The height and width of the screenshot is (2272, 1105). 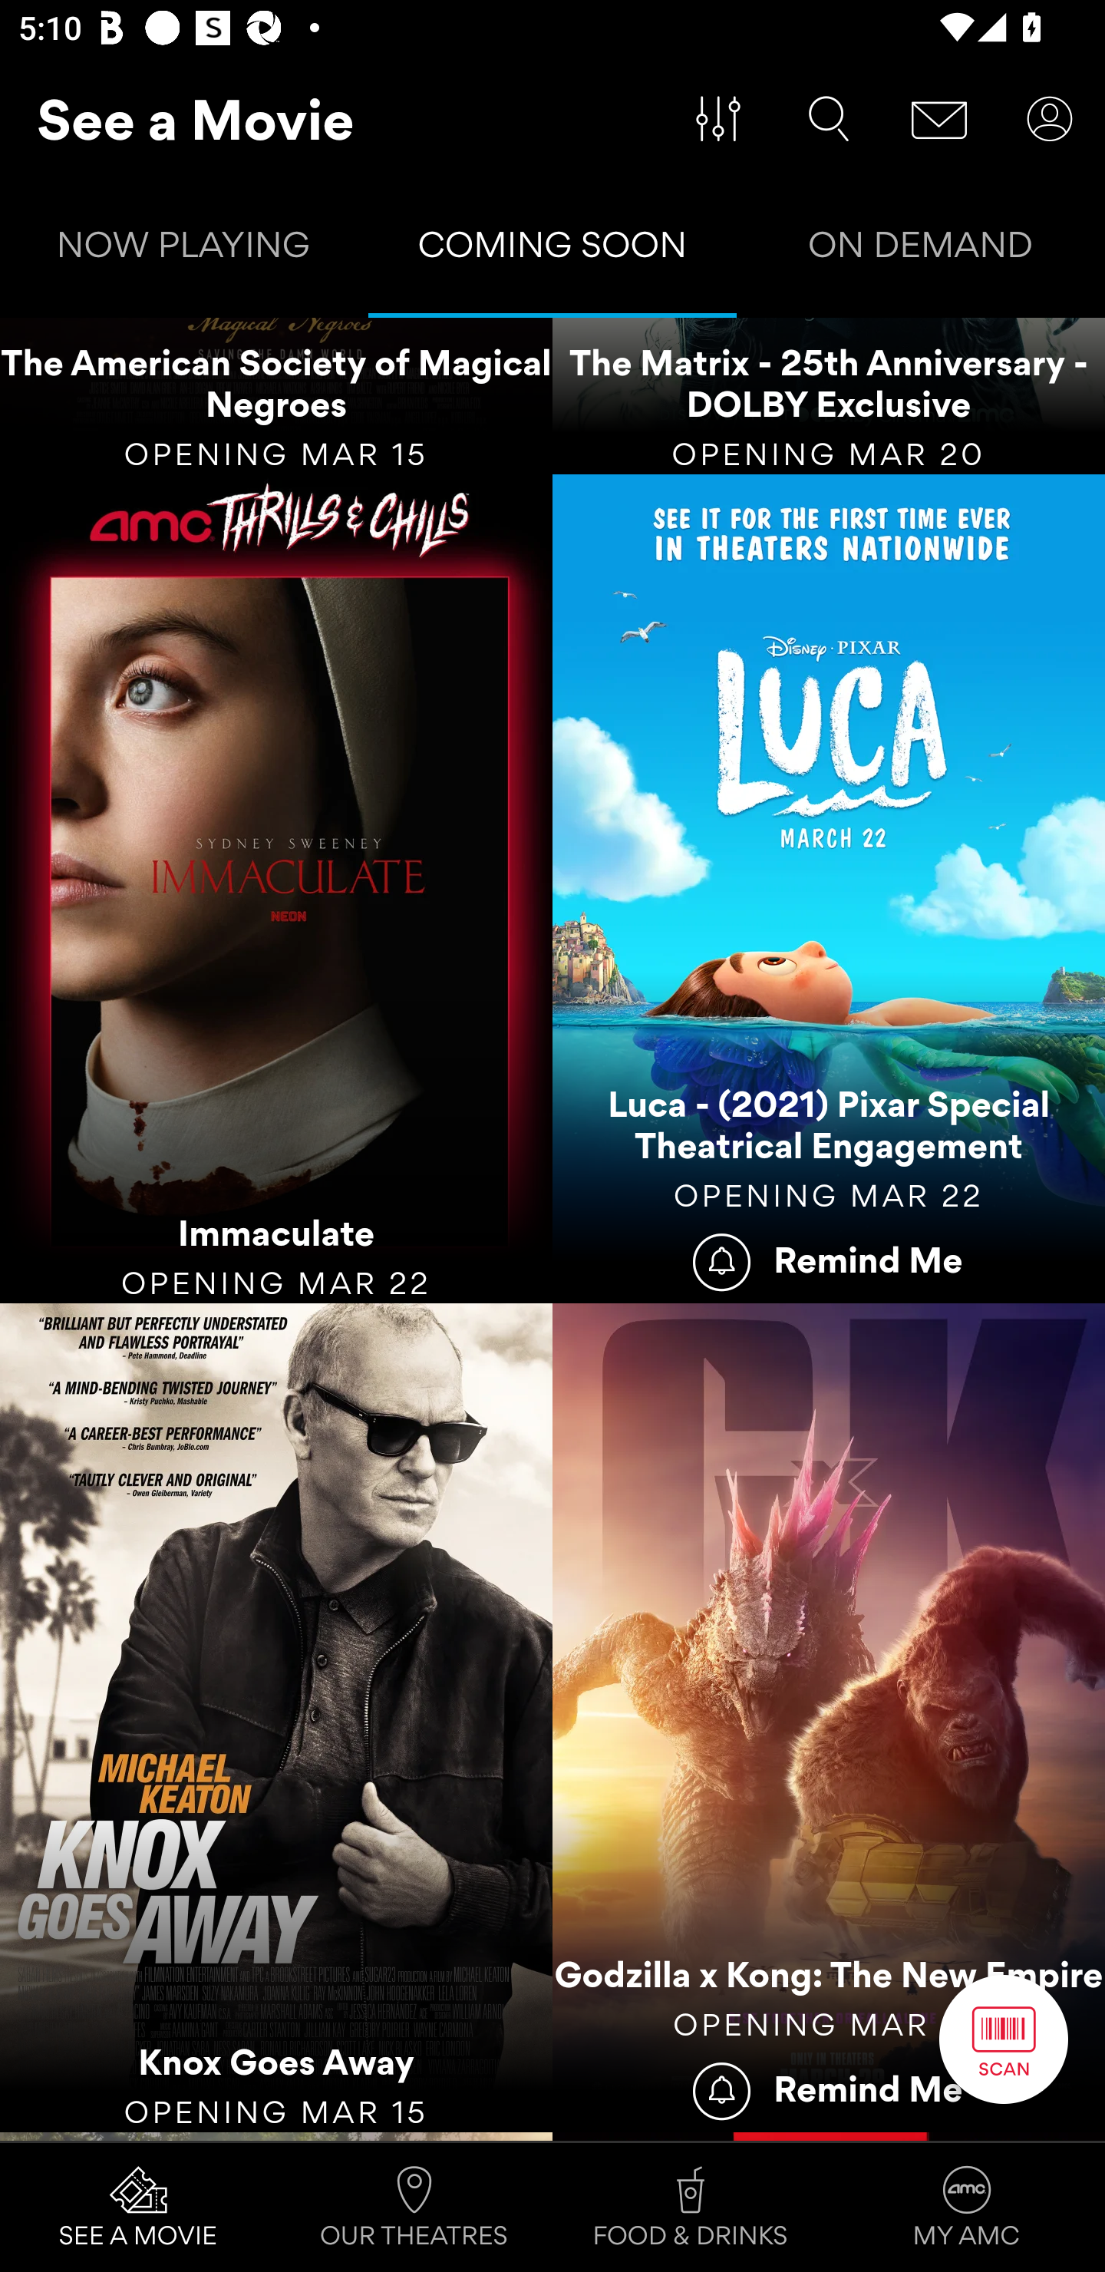 What do you see at coordinates (184, 250) in the screenshot?
I see `NOW PLAYING
Tab 1 of 3` at bounding box center [184, 250].